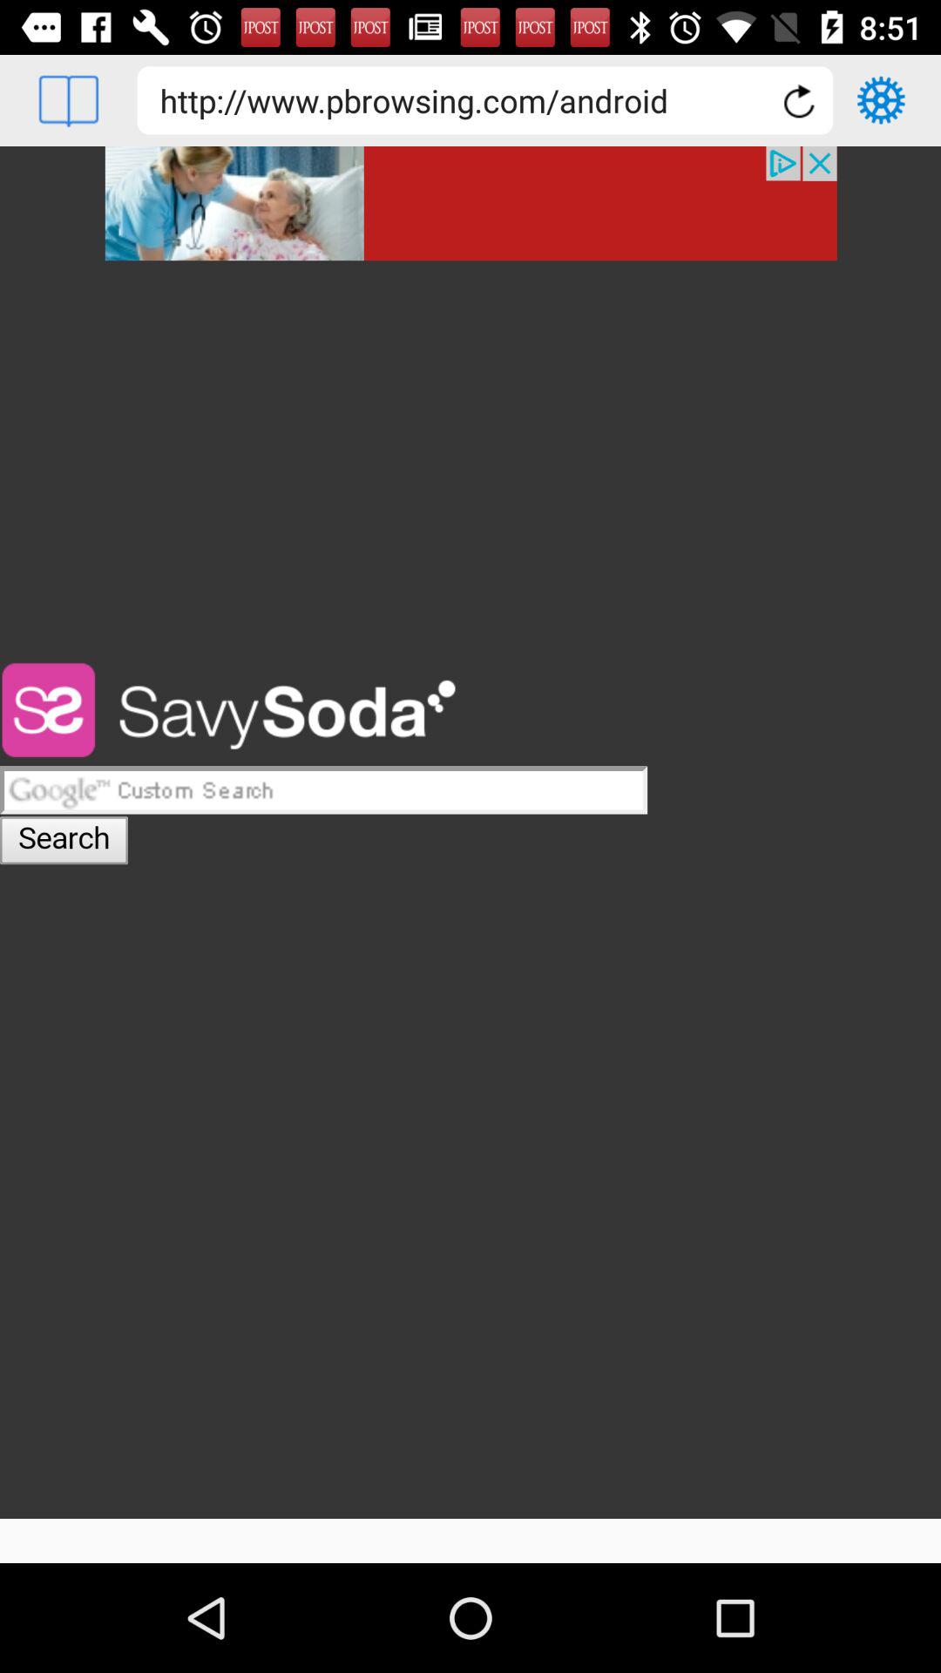 The image size is (941, 1673). What do you see at coordinates (881, 100) in the screenshot?
I see `choose settings` at bounding box center [881, 100].